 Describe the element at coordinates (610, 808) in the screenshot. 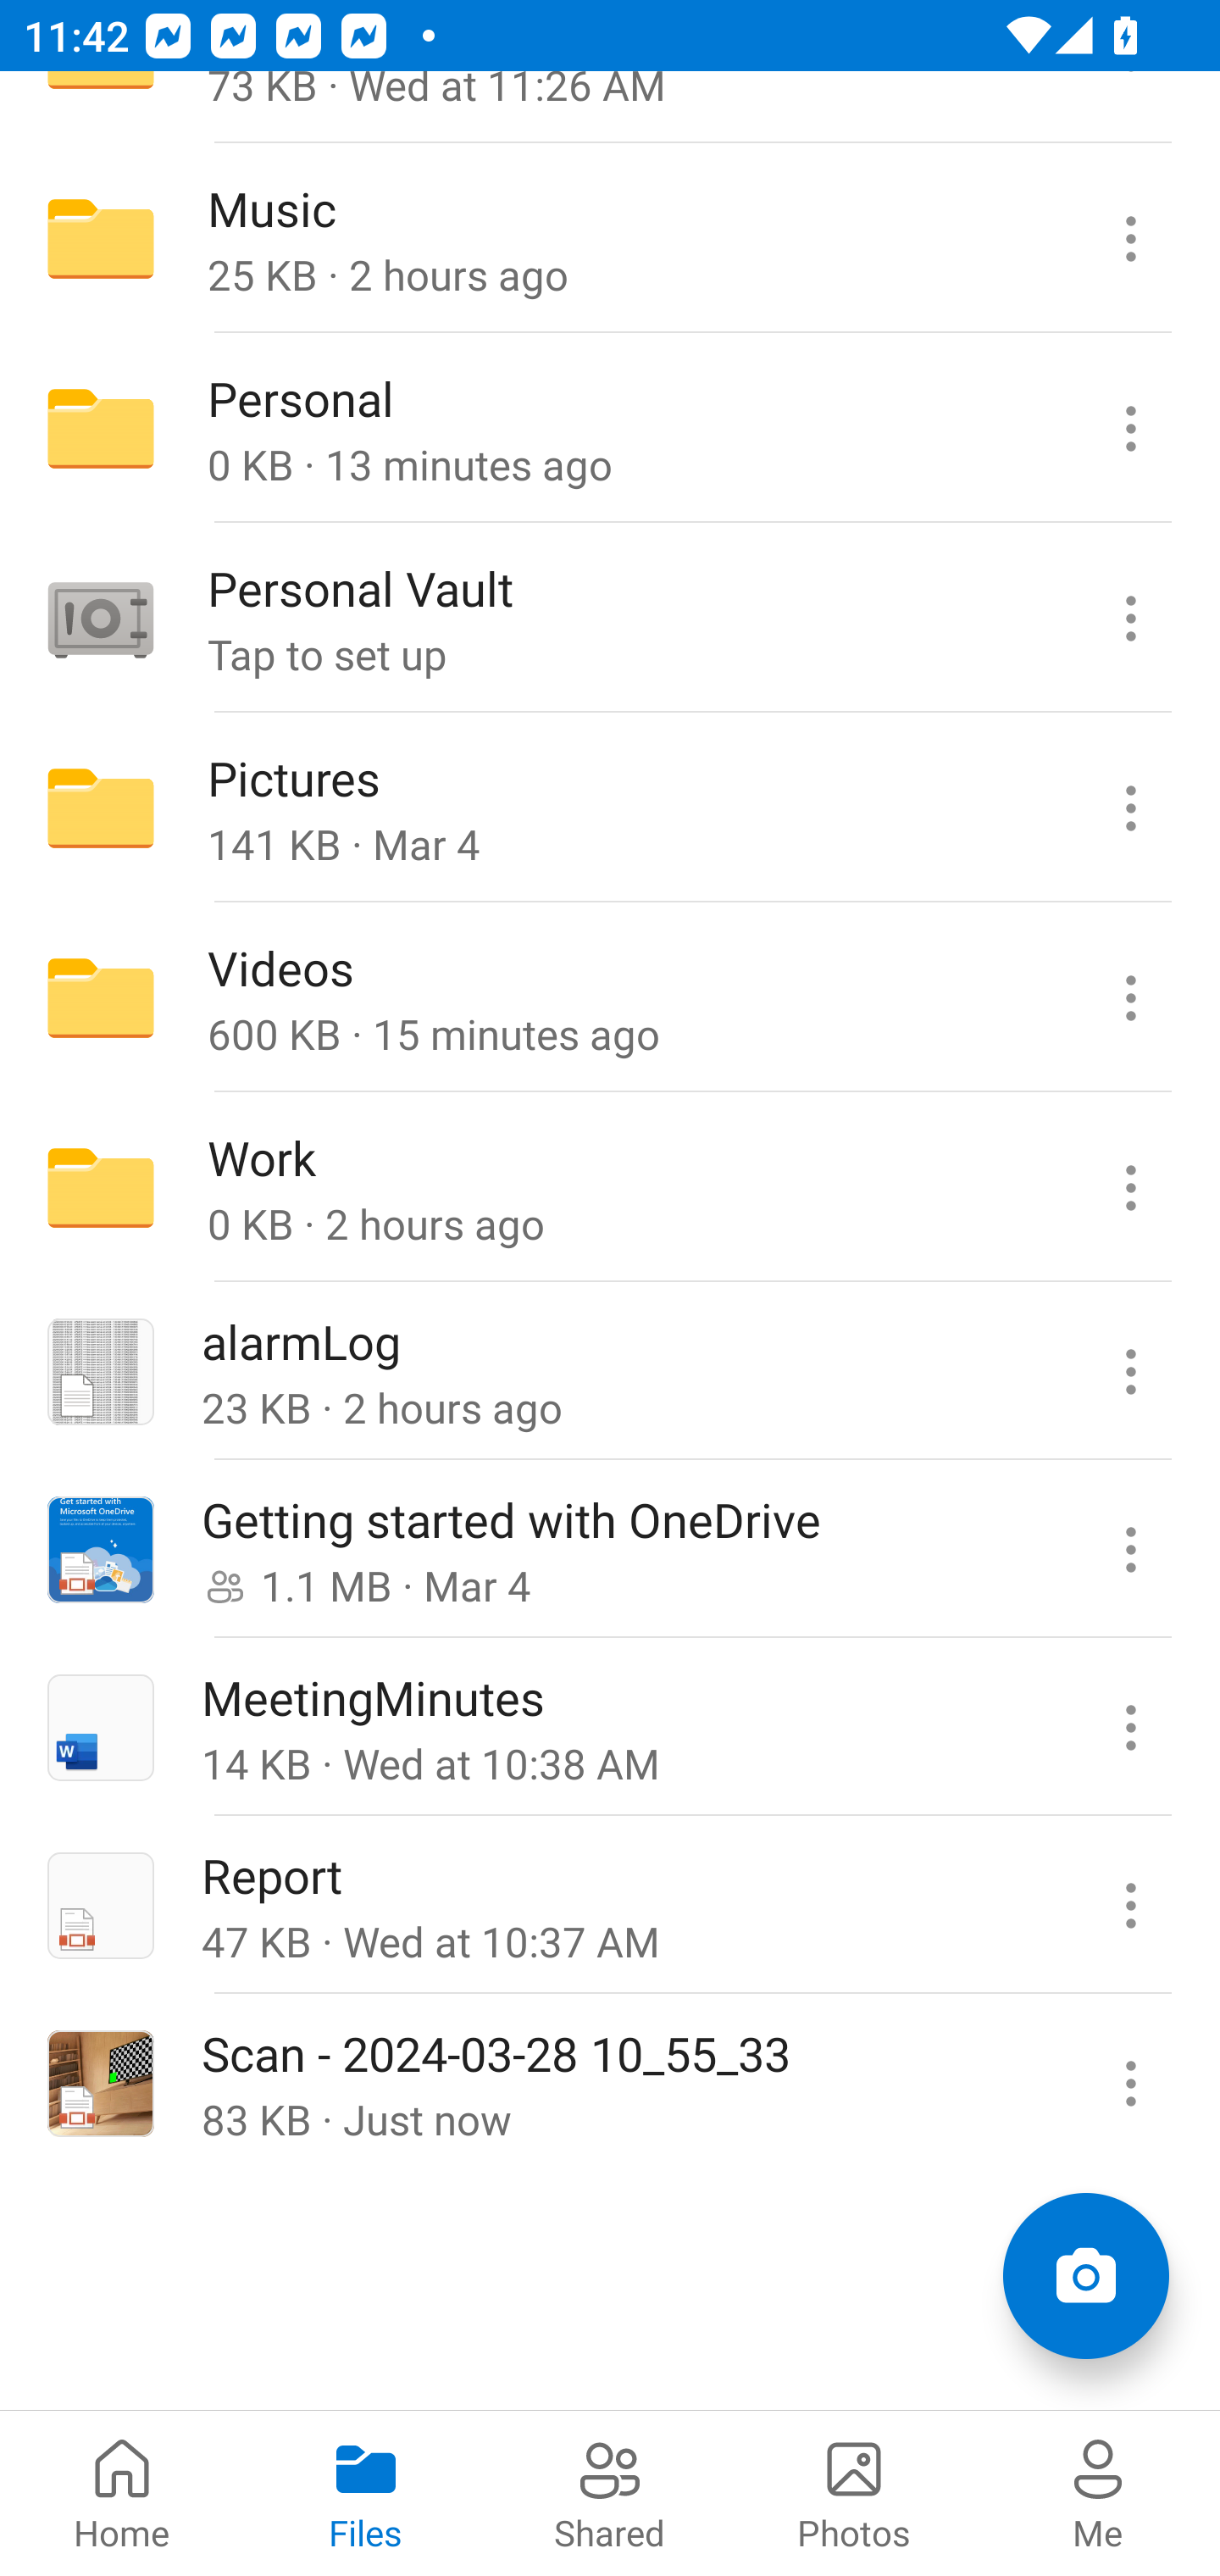

I see `Folder Pictures 141 KB · Mar 4 Pictures commands` at that location.